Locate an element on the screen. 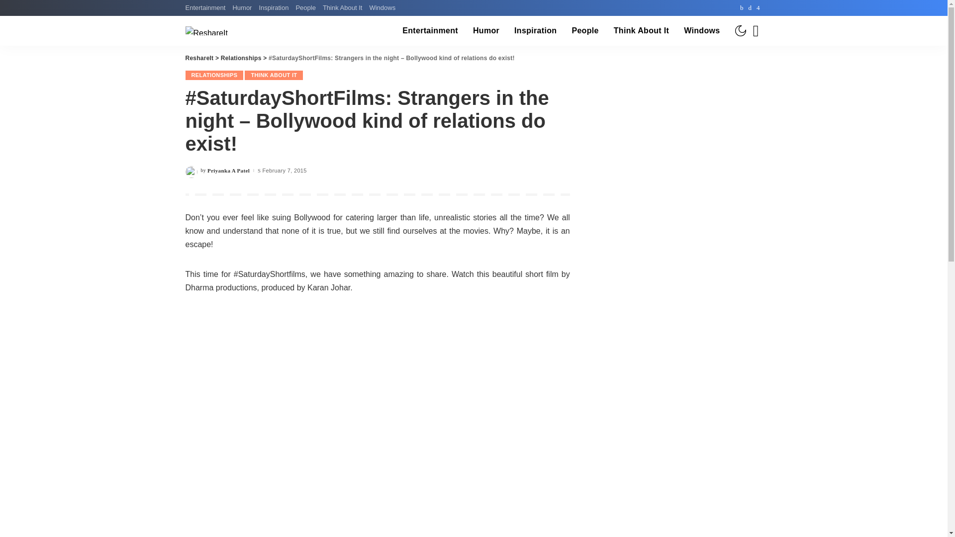 The image size is (955, 537). Go to ReshareIt. is located at coordinates (199, 58).